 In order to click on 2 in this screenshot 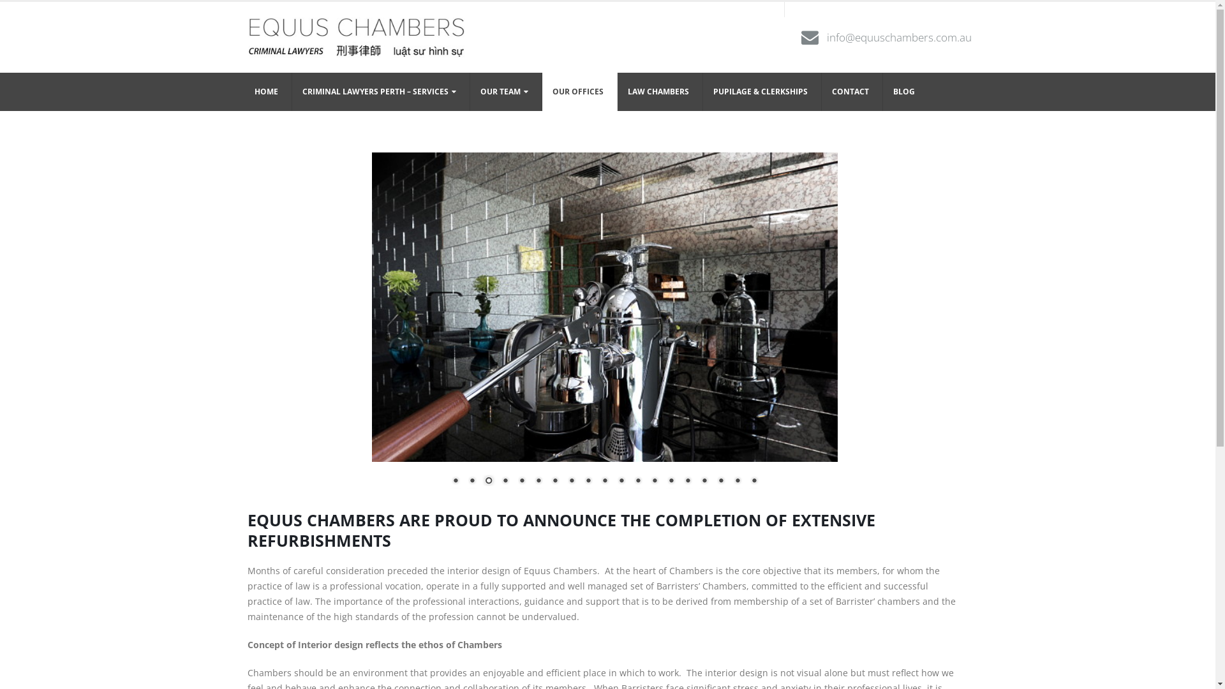, I will do `click(471, 482)`.